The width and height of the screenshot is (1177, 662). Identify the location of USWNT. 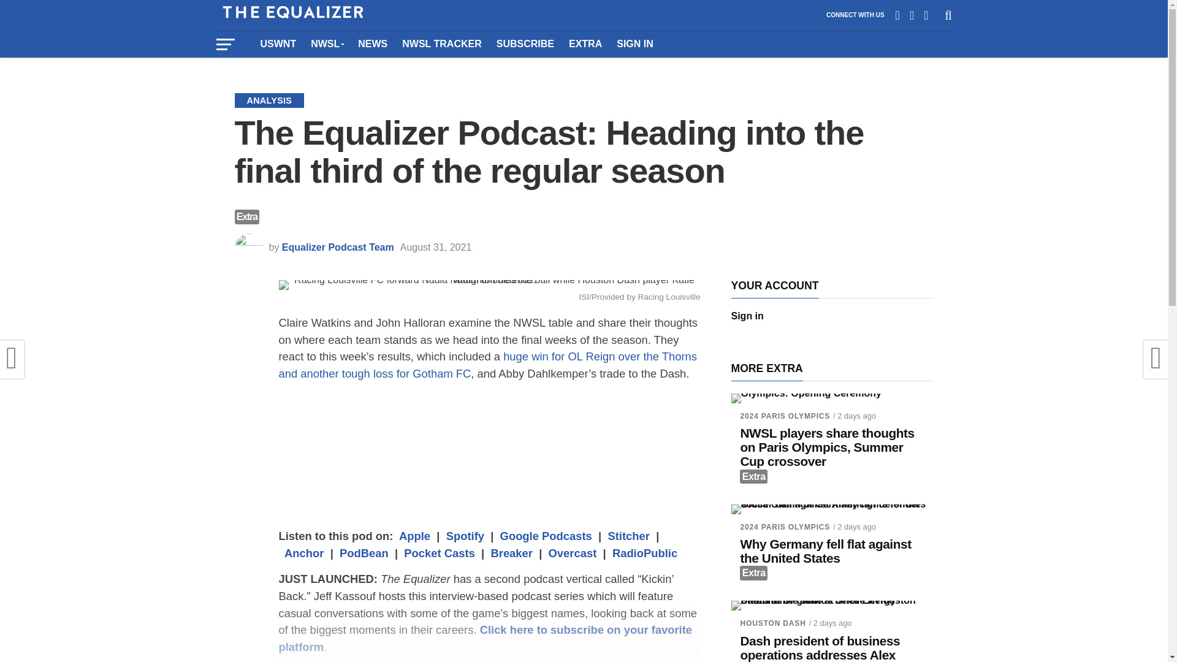
(278, 44).